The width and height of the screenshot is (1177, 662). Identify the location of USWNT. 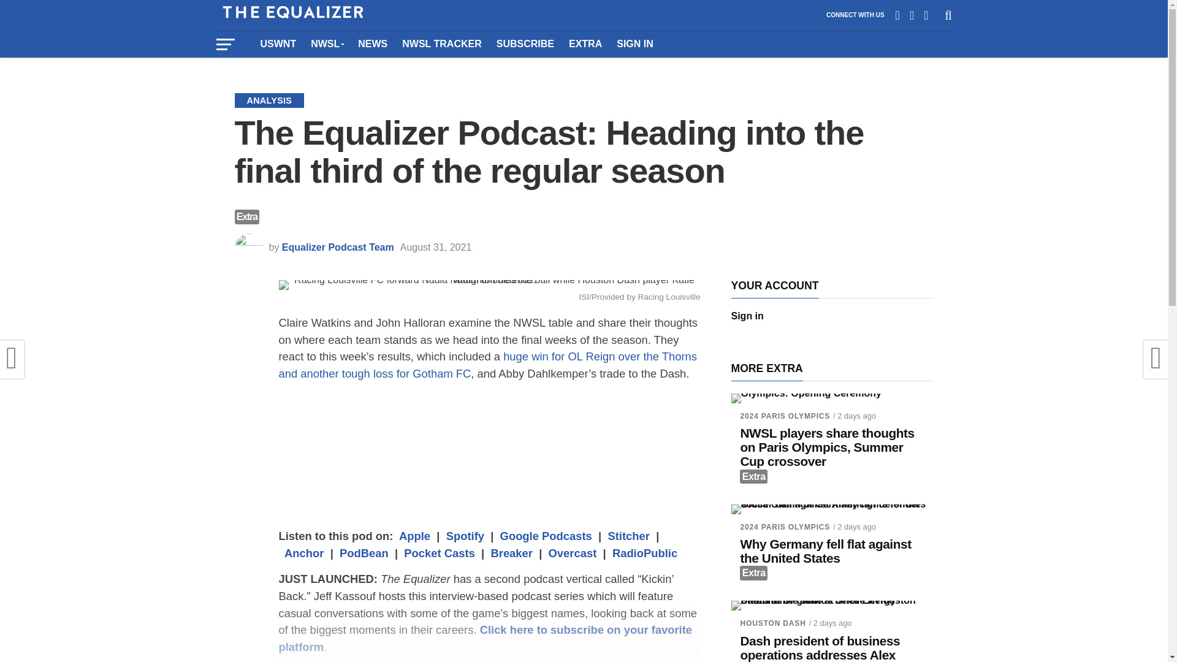
(278, 44).